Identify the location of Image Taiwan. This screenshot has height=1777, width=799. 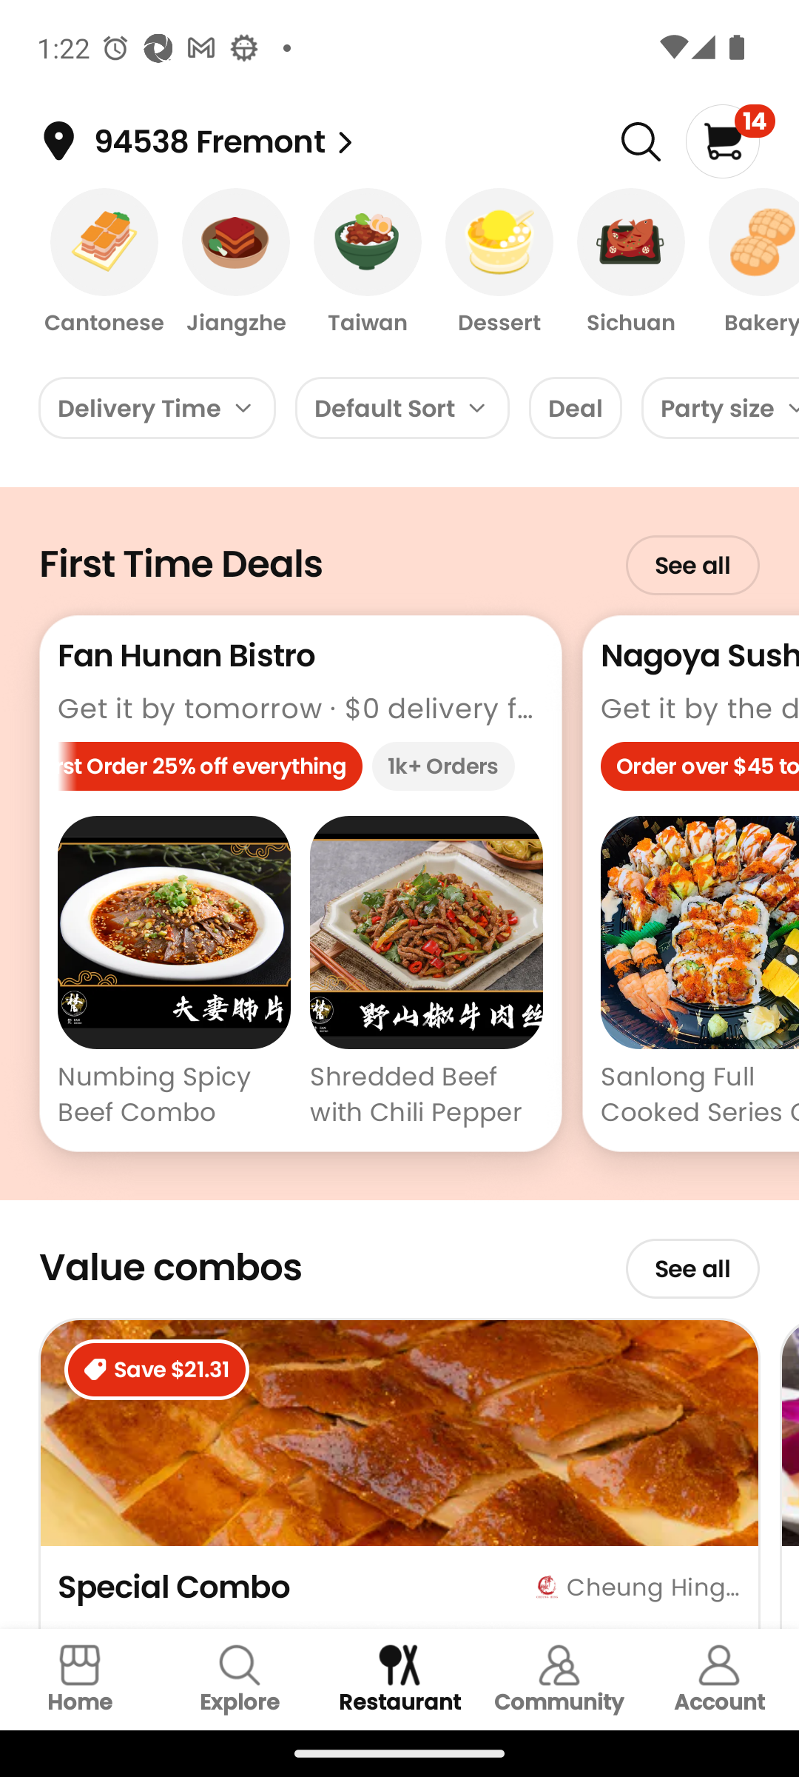
(368, 263).